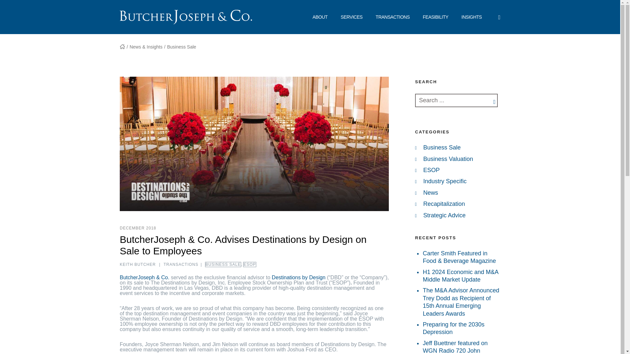  Describe the element at coordinates (351, 17) in the screenshot. I see `Services` at that location.